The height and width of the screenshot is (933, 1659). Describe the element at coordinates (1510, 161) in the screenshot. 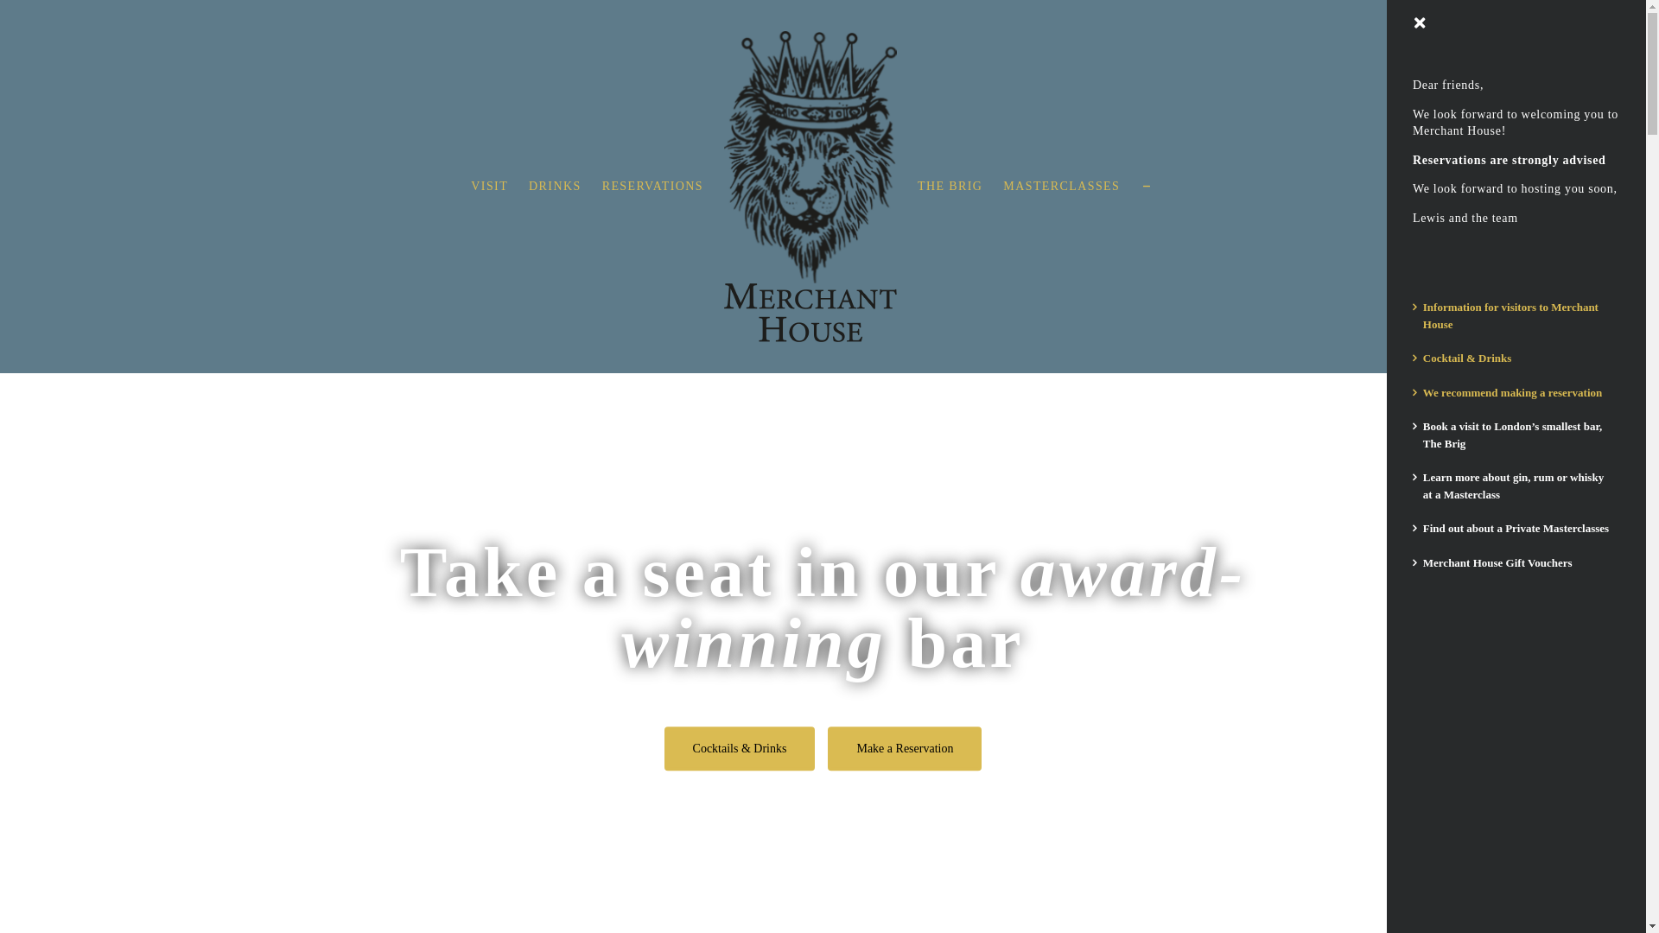

I see `Reservations are strongly advised` at that location.